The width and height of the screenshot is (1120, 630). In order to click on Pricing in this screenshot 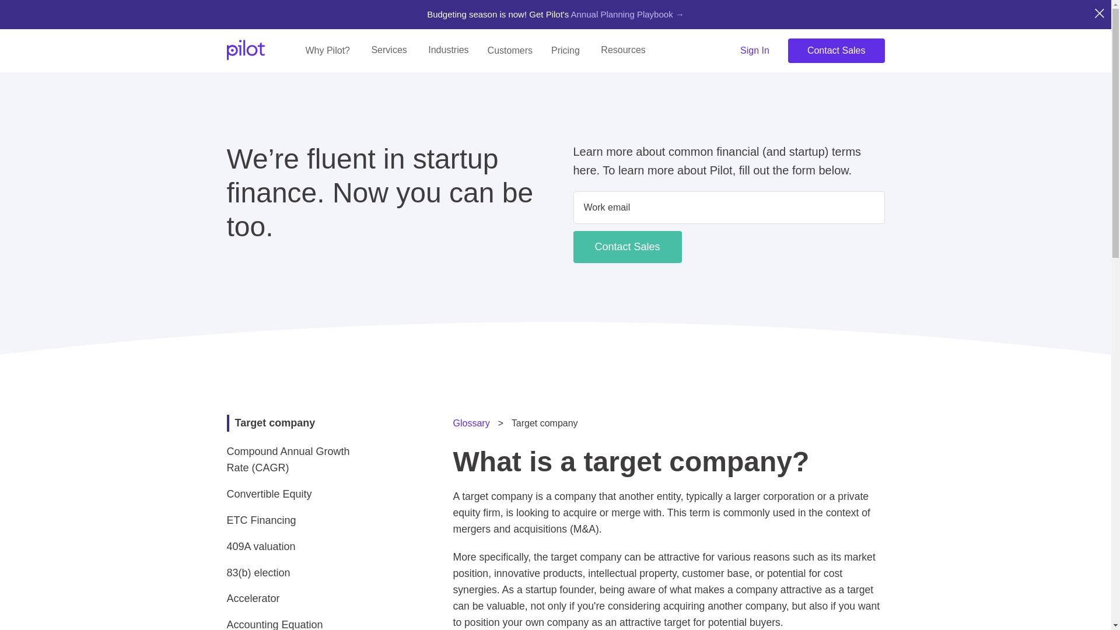, I will do `click(565, 50)`.